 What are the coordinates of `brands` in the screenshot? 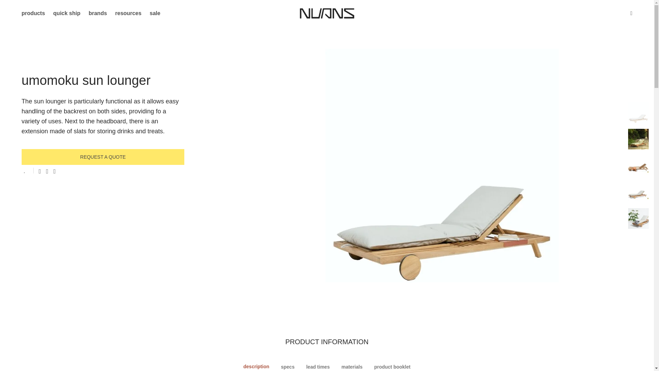 It's located at (97, 13).